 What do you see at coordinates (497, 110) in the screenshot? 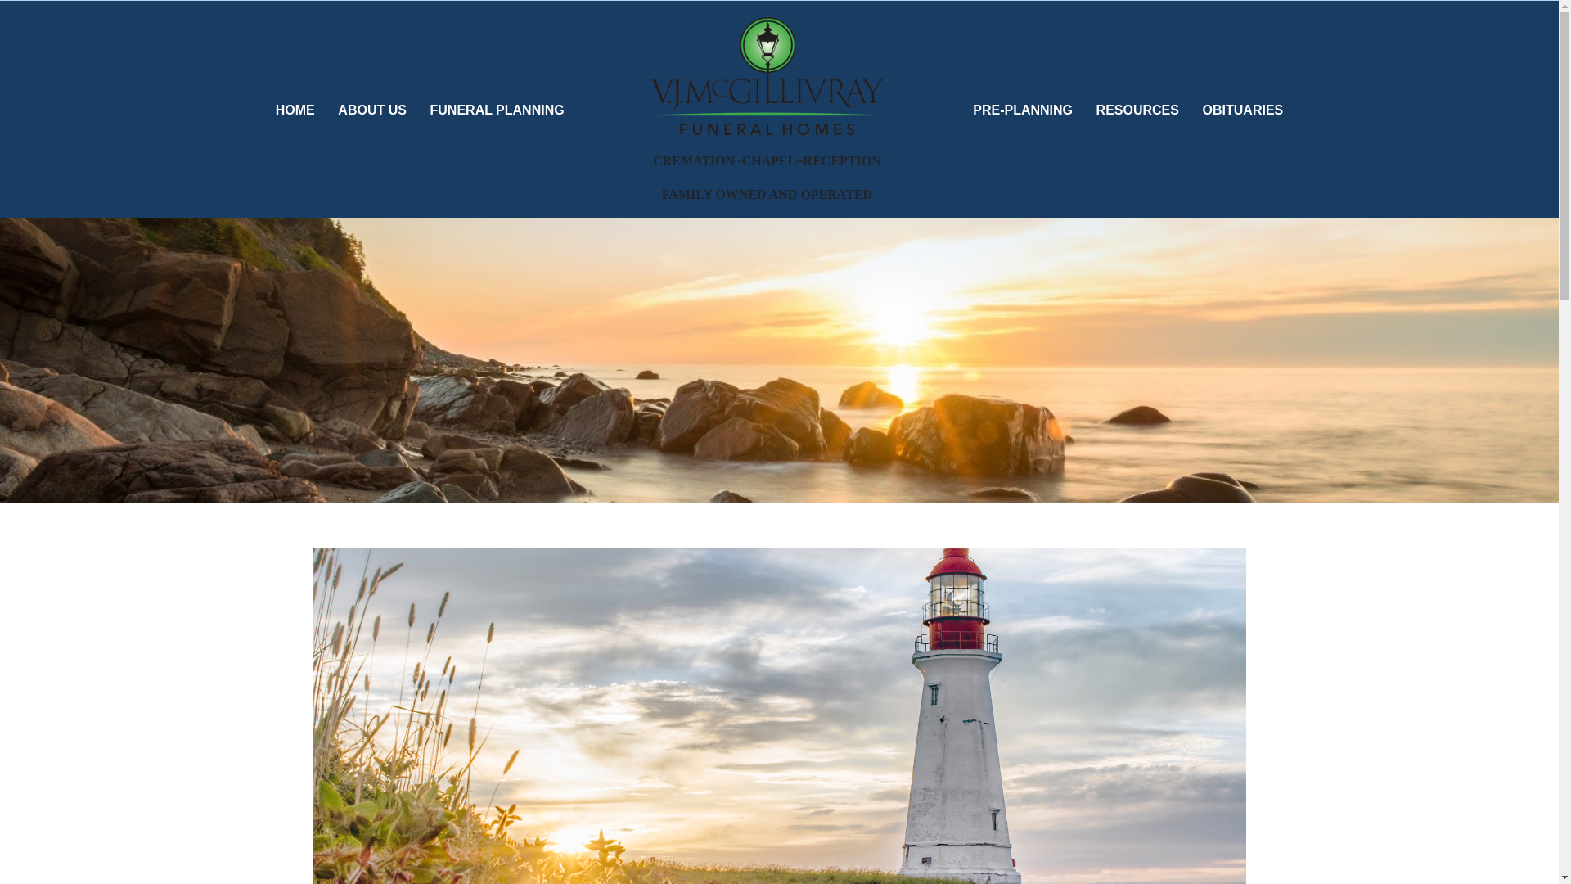
I see `FUNERAL PLANNING` at bounding box center [497, 110].